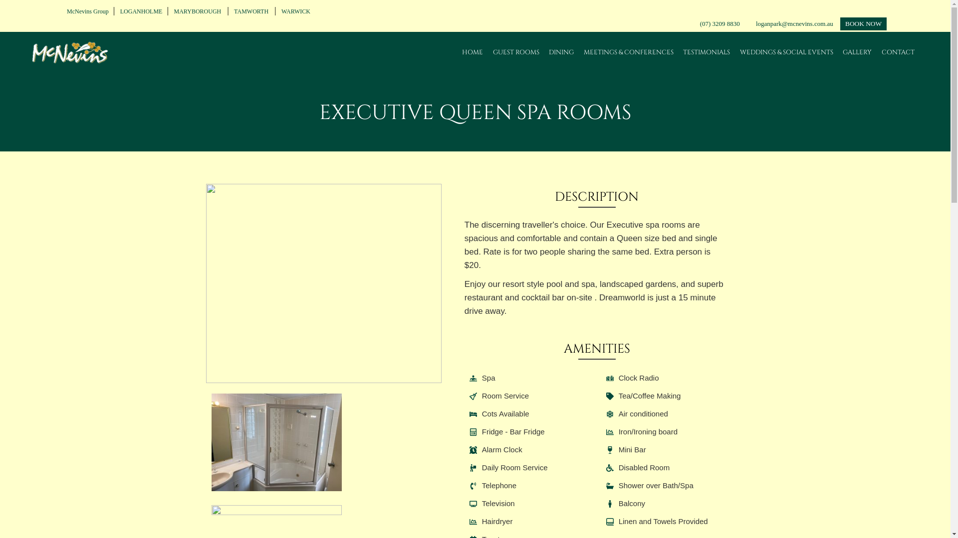  I want to click on   loganpark@mcnevins.com.au, so click(793, 24).